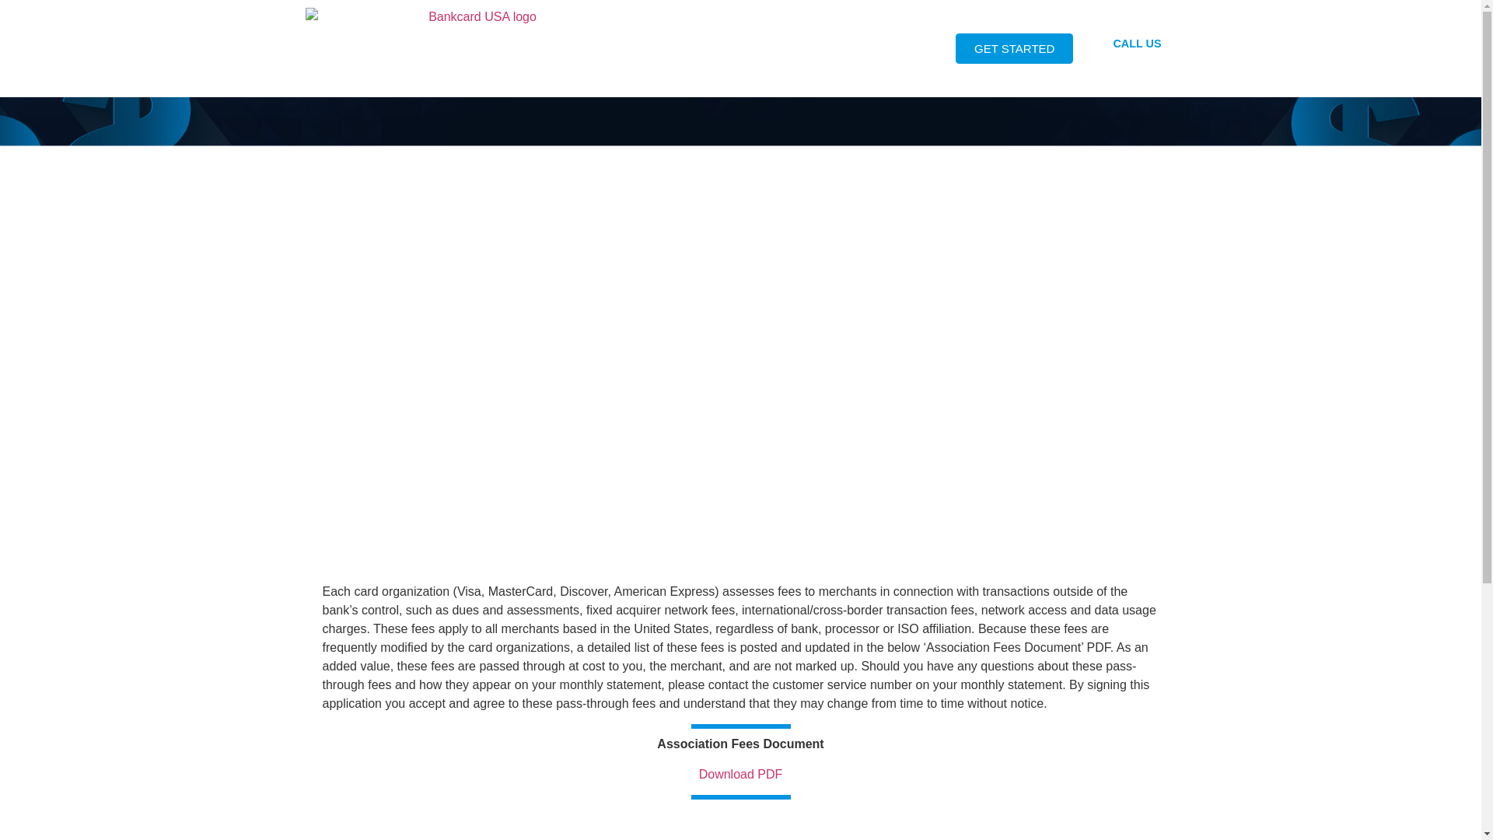 The image size is (1493, 840). What do you see at coordinates (900, 48) in the screenshot?
I see `RESOURCES` at bounding box center [900, 48].